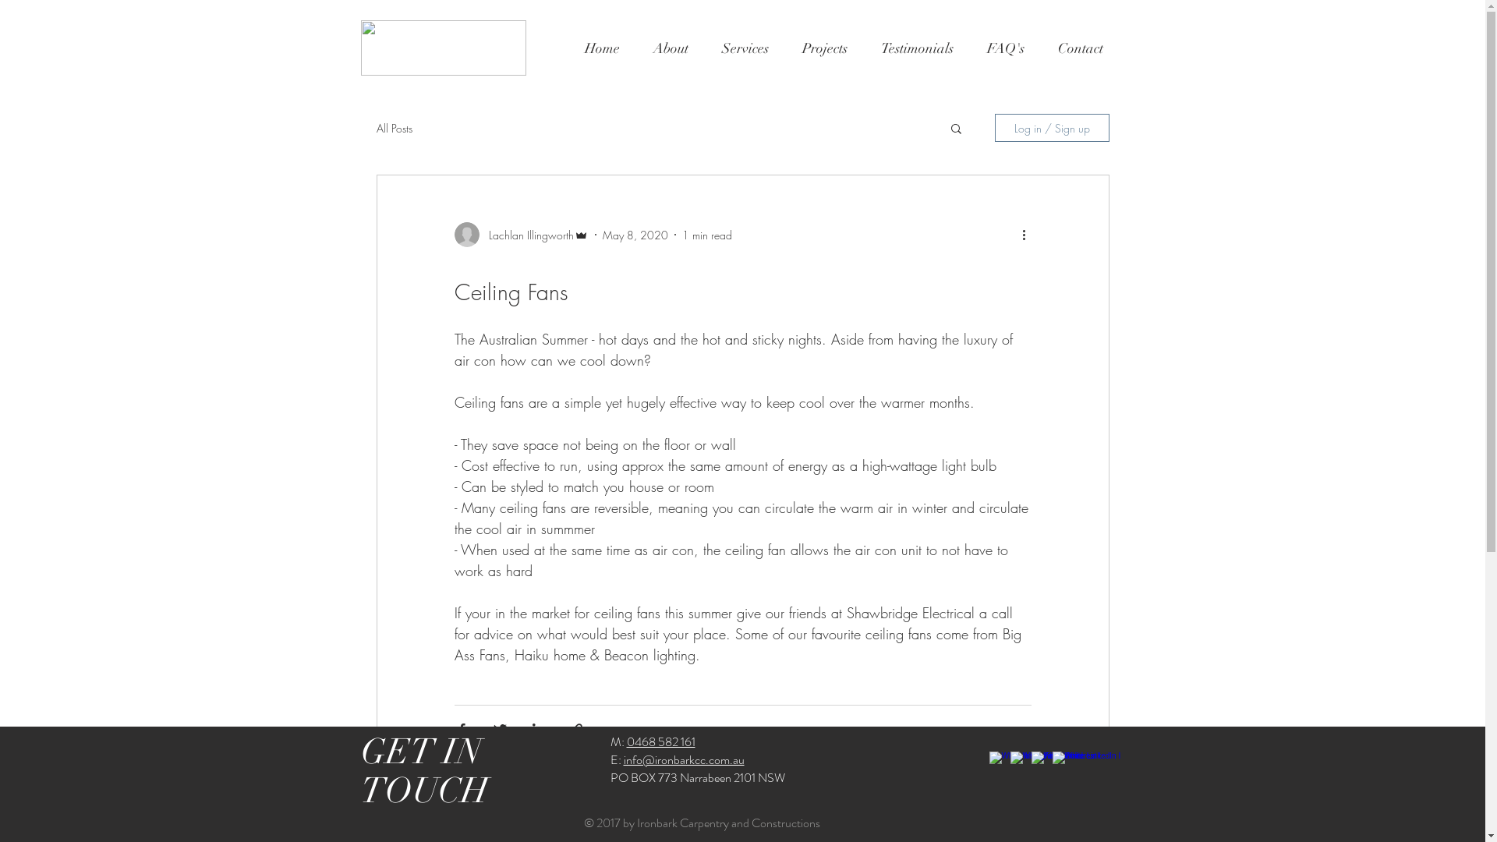 The height and width of the screenshot is (842, 1497). What do you see at coordinates (745, 48) in the screenshot?
I see `Services` at bounding box center [745, 48].